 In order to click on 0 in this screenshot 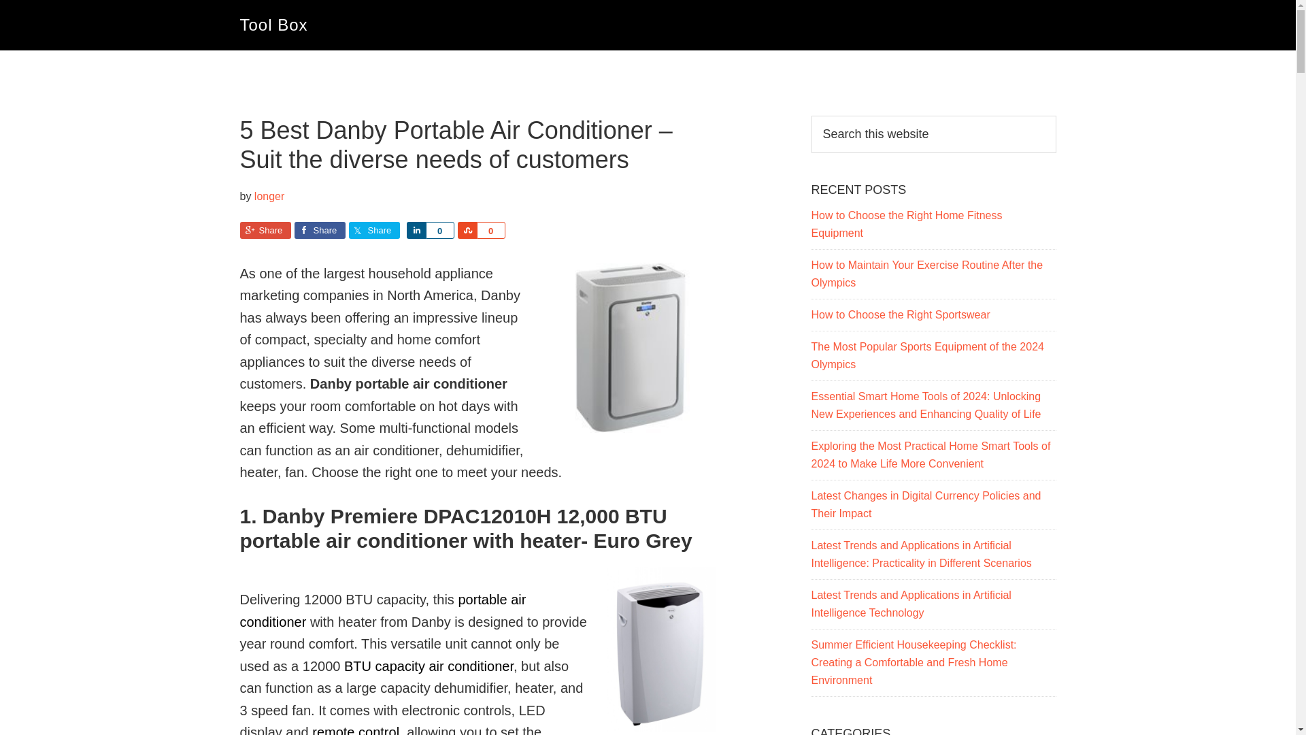, I will do `click(439, 230)`.